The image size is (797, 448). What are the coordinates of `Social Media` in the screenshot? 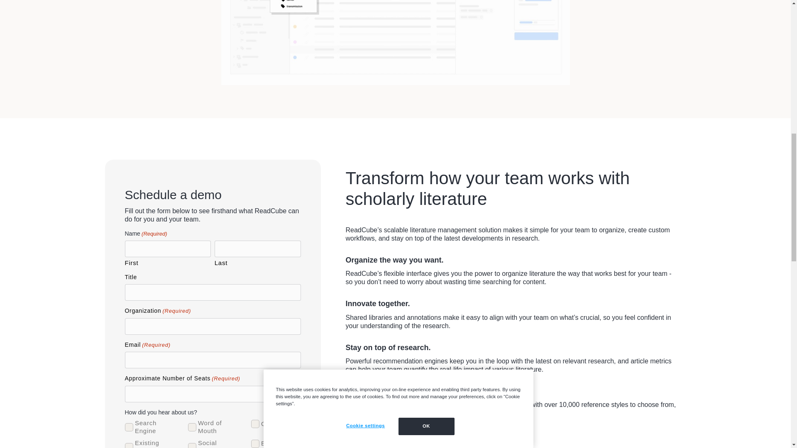 It's located at (192, 446).